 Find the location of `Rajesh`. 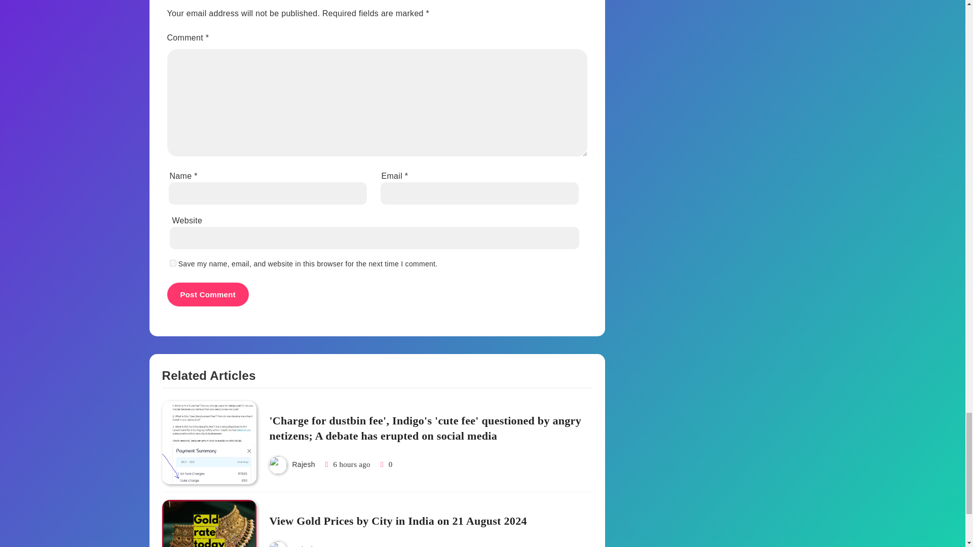

Rajesh is located at coordinates (303, 464).